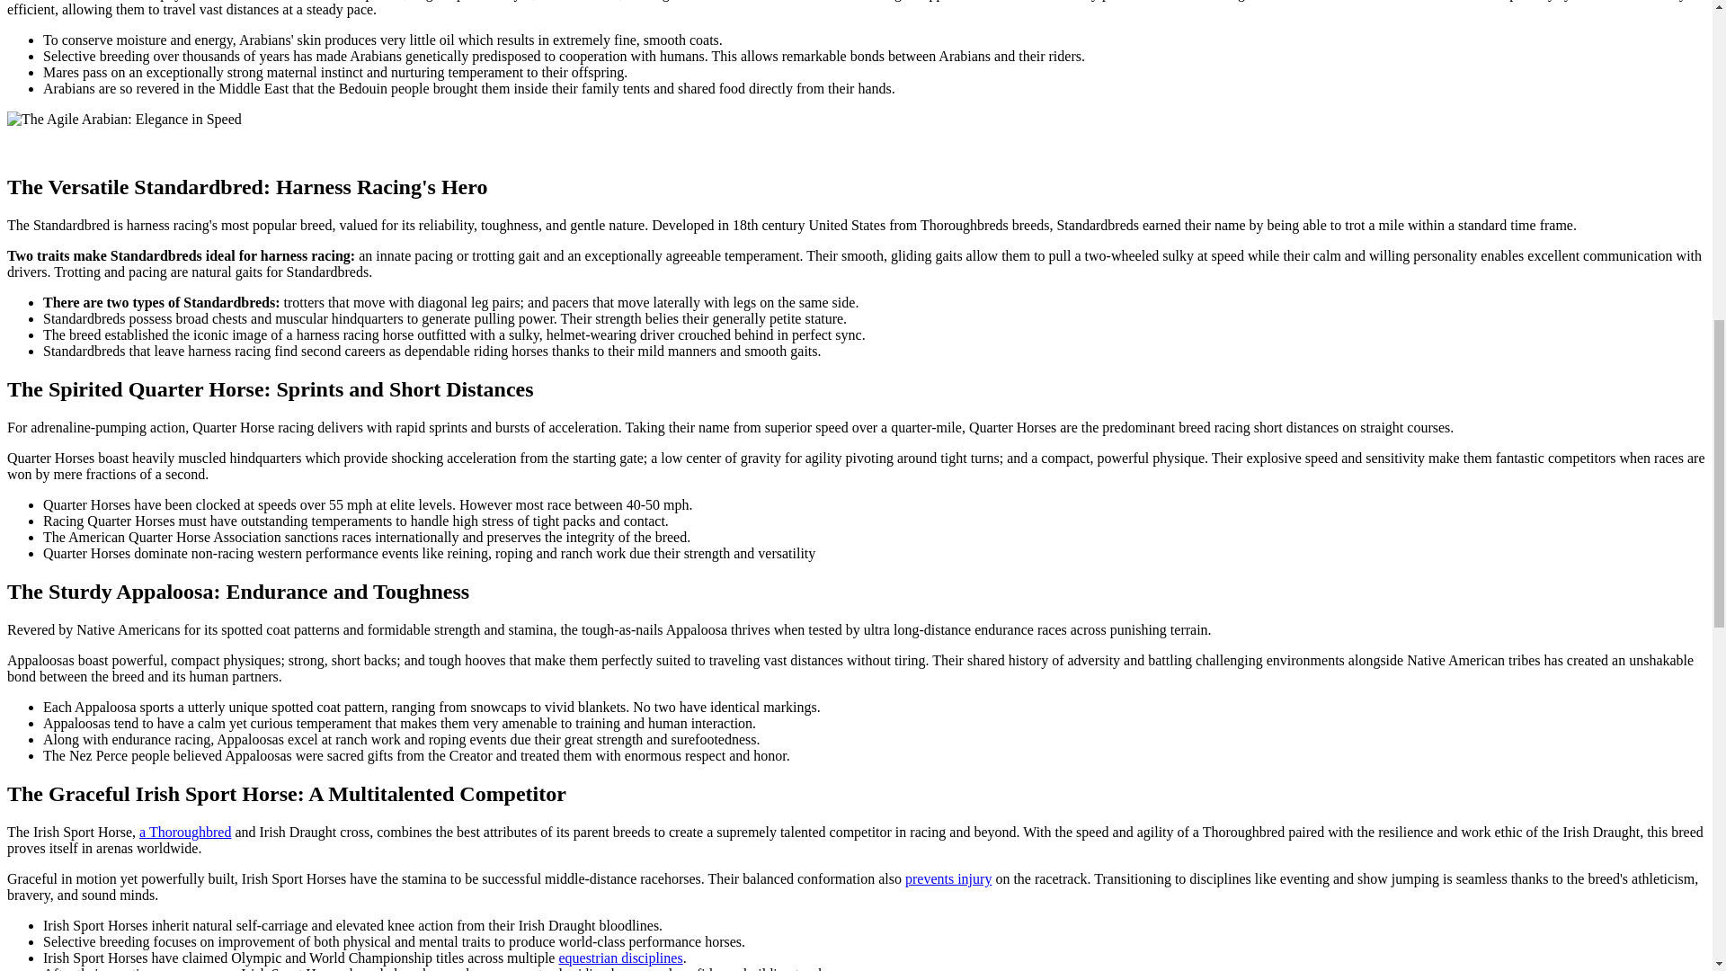  Describe the element at coordinates (619, 958) in the screenshot. I see `equestrian disciplines` at that location.